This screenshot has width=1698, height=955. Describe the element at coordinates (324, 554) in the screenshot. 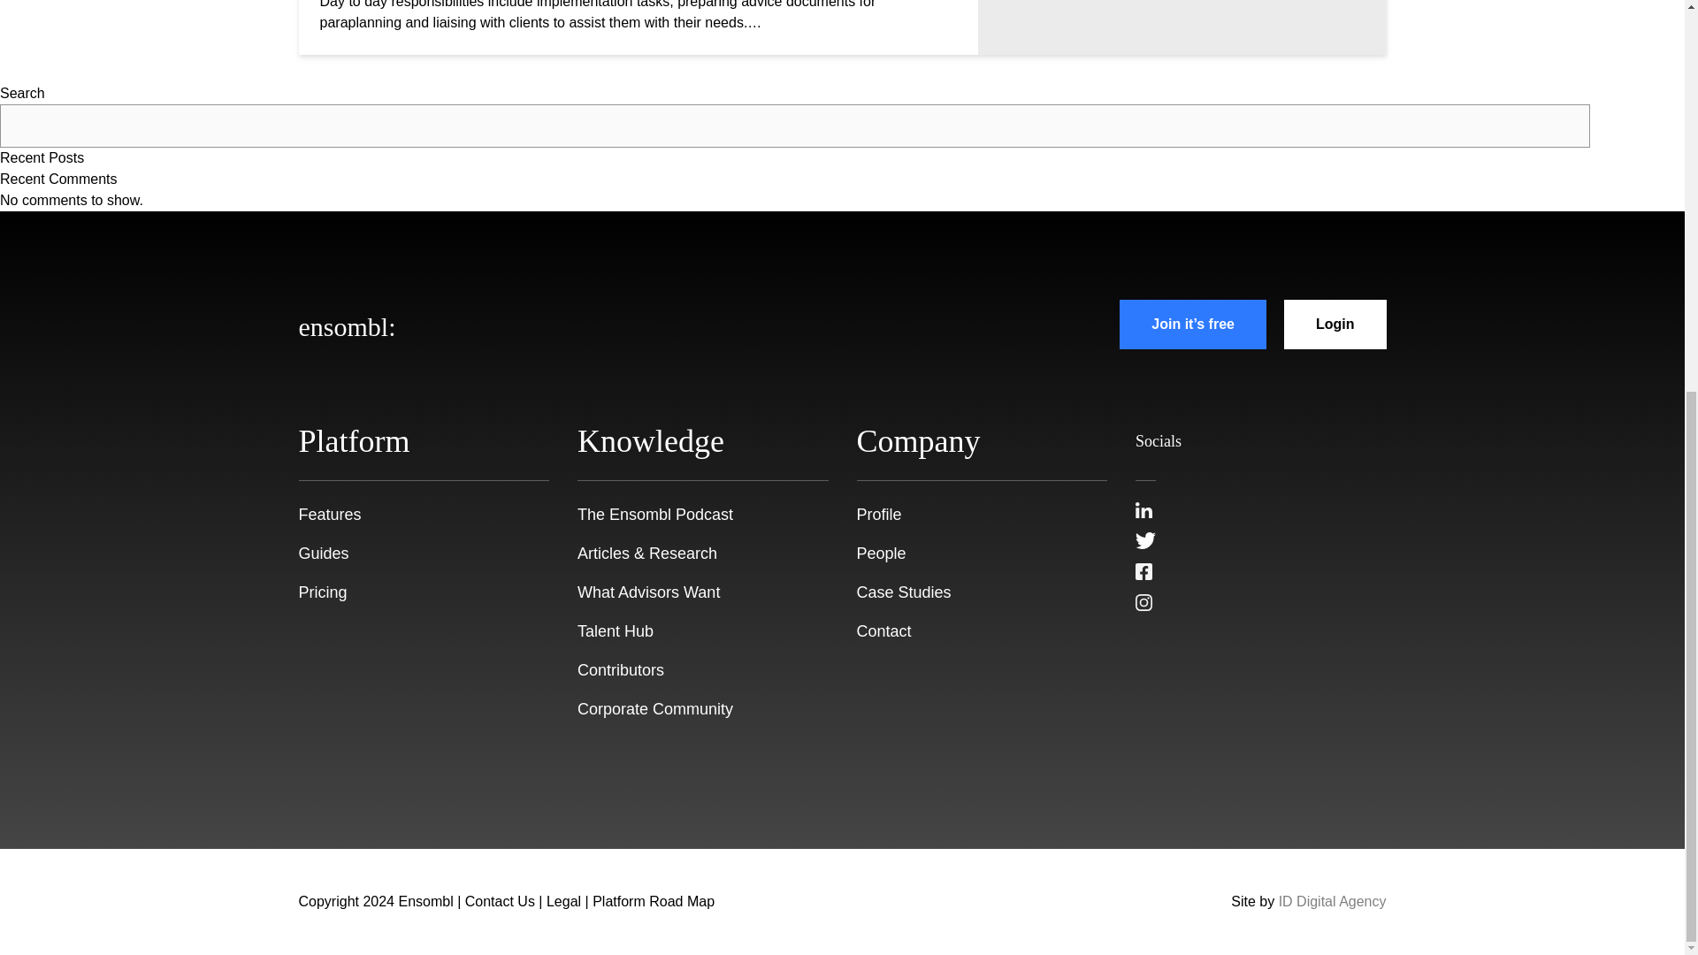

I see `Guides` at that location.